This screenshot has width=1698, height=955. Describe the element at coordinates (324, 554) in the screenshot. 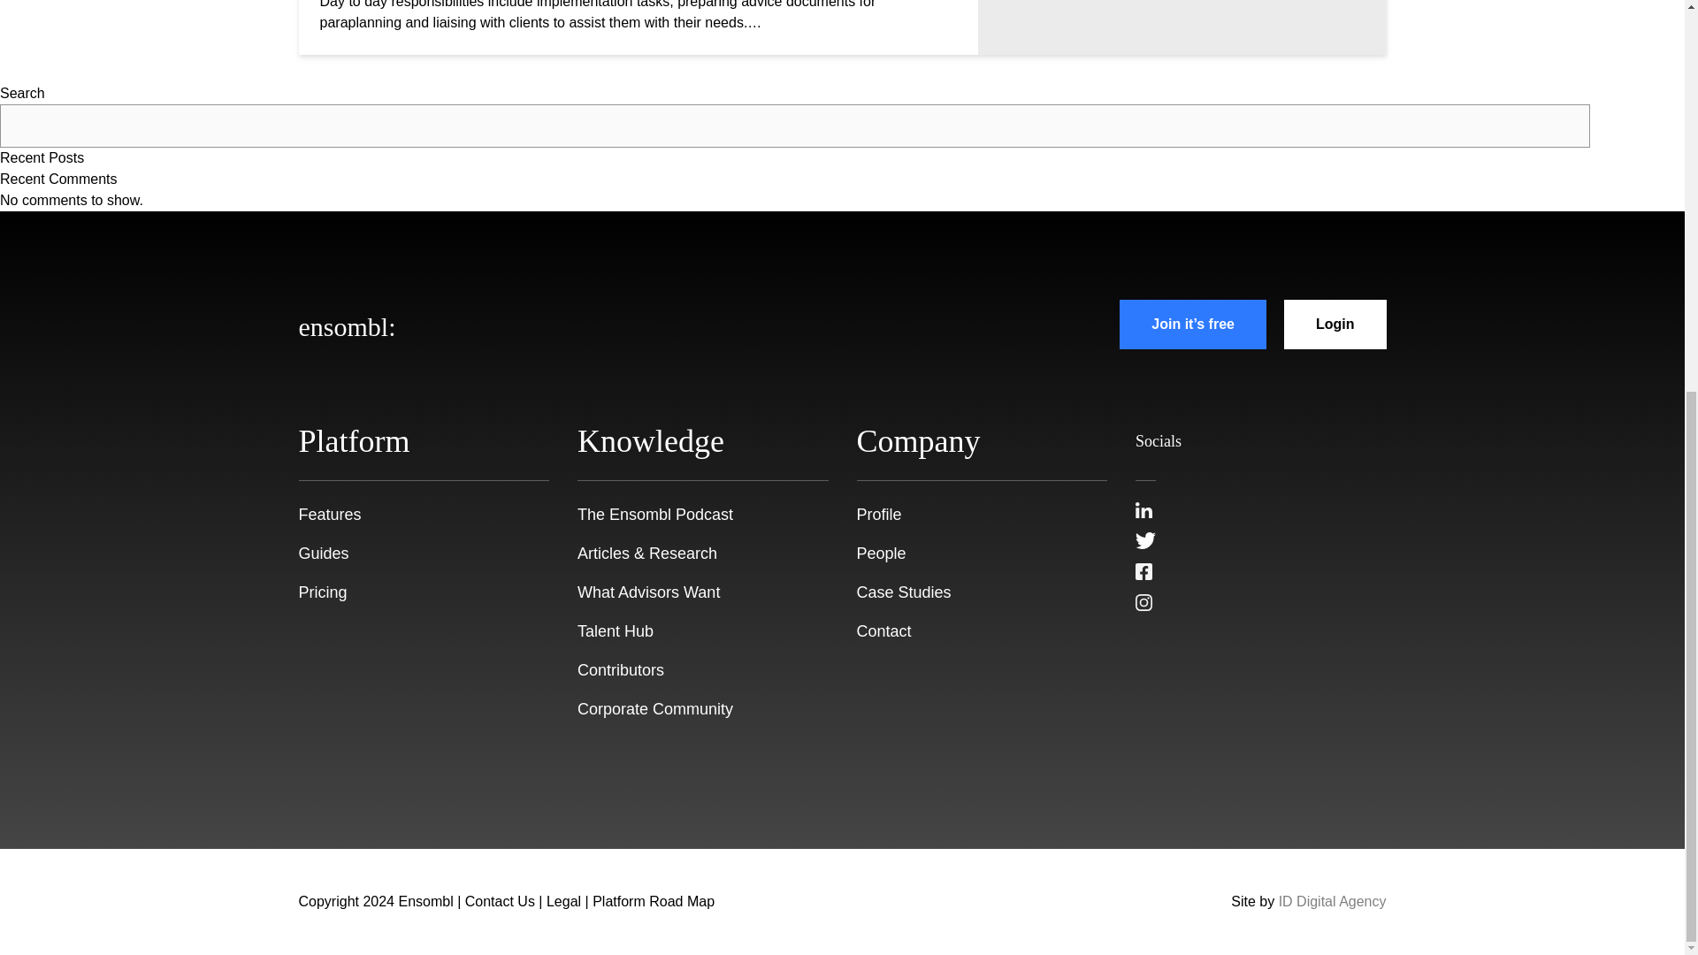

I see `Guides` at that location.